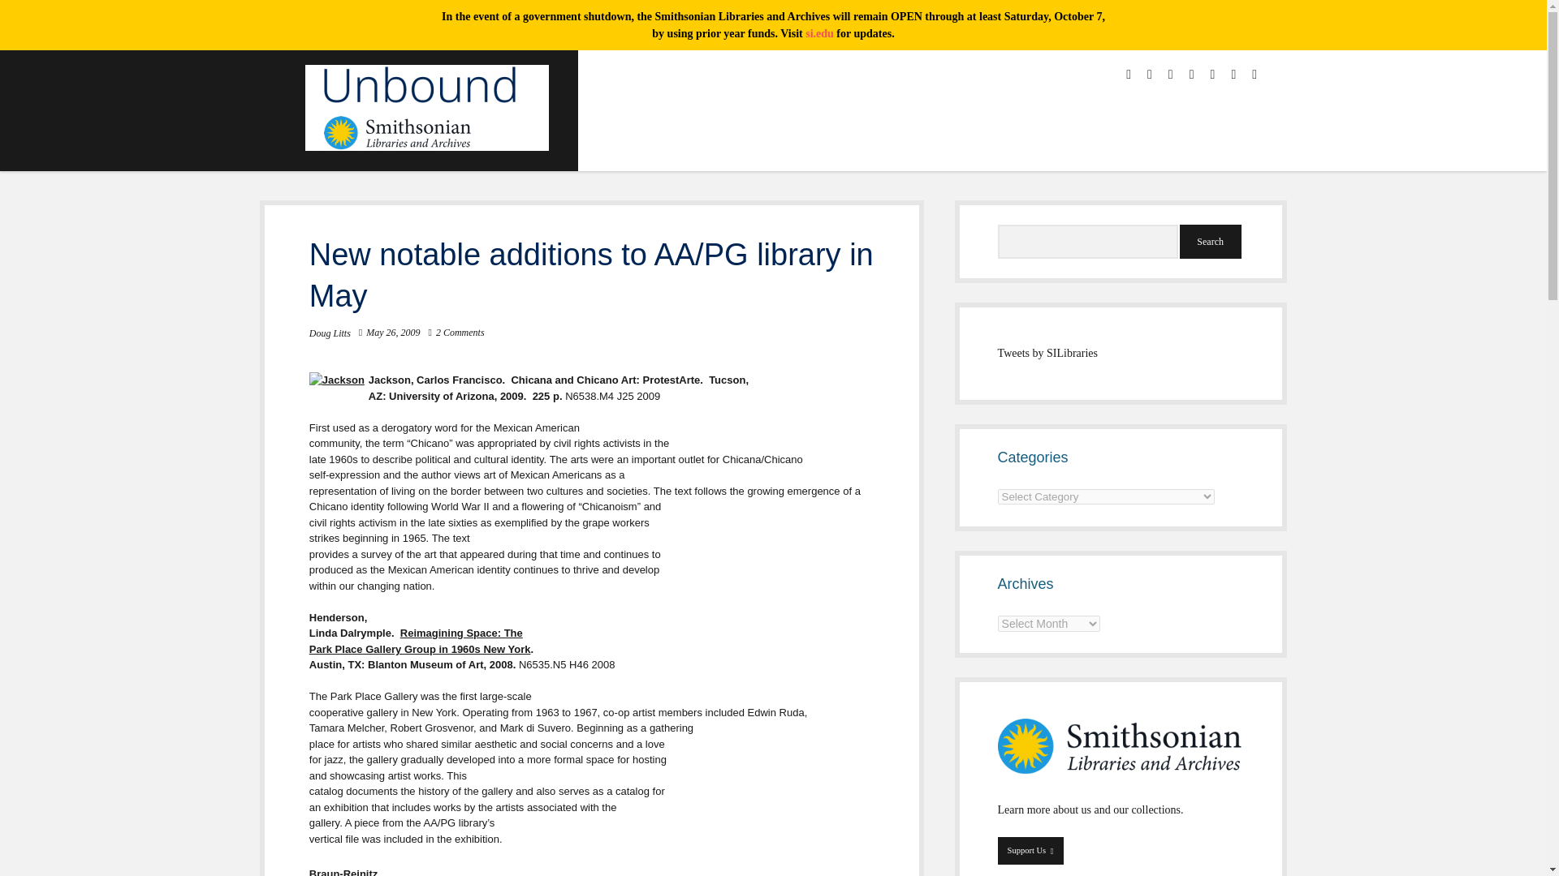  Describe the element at coordinates (1030, 850) in the screenshot. I see `2 Comments` at that location.